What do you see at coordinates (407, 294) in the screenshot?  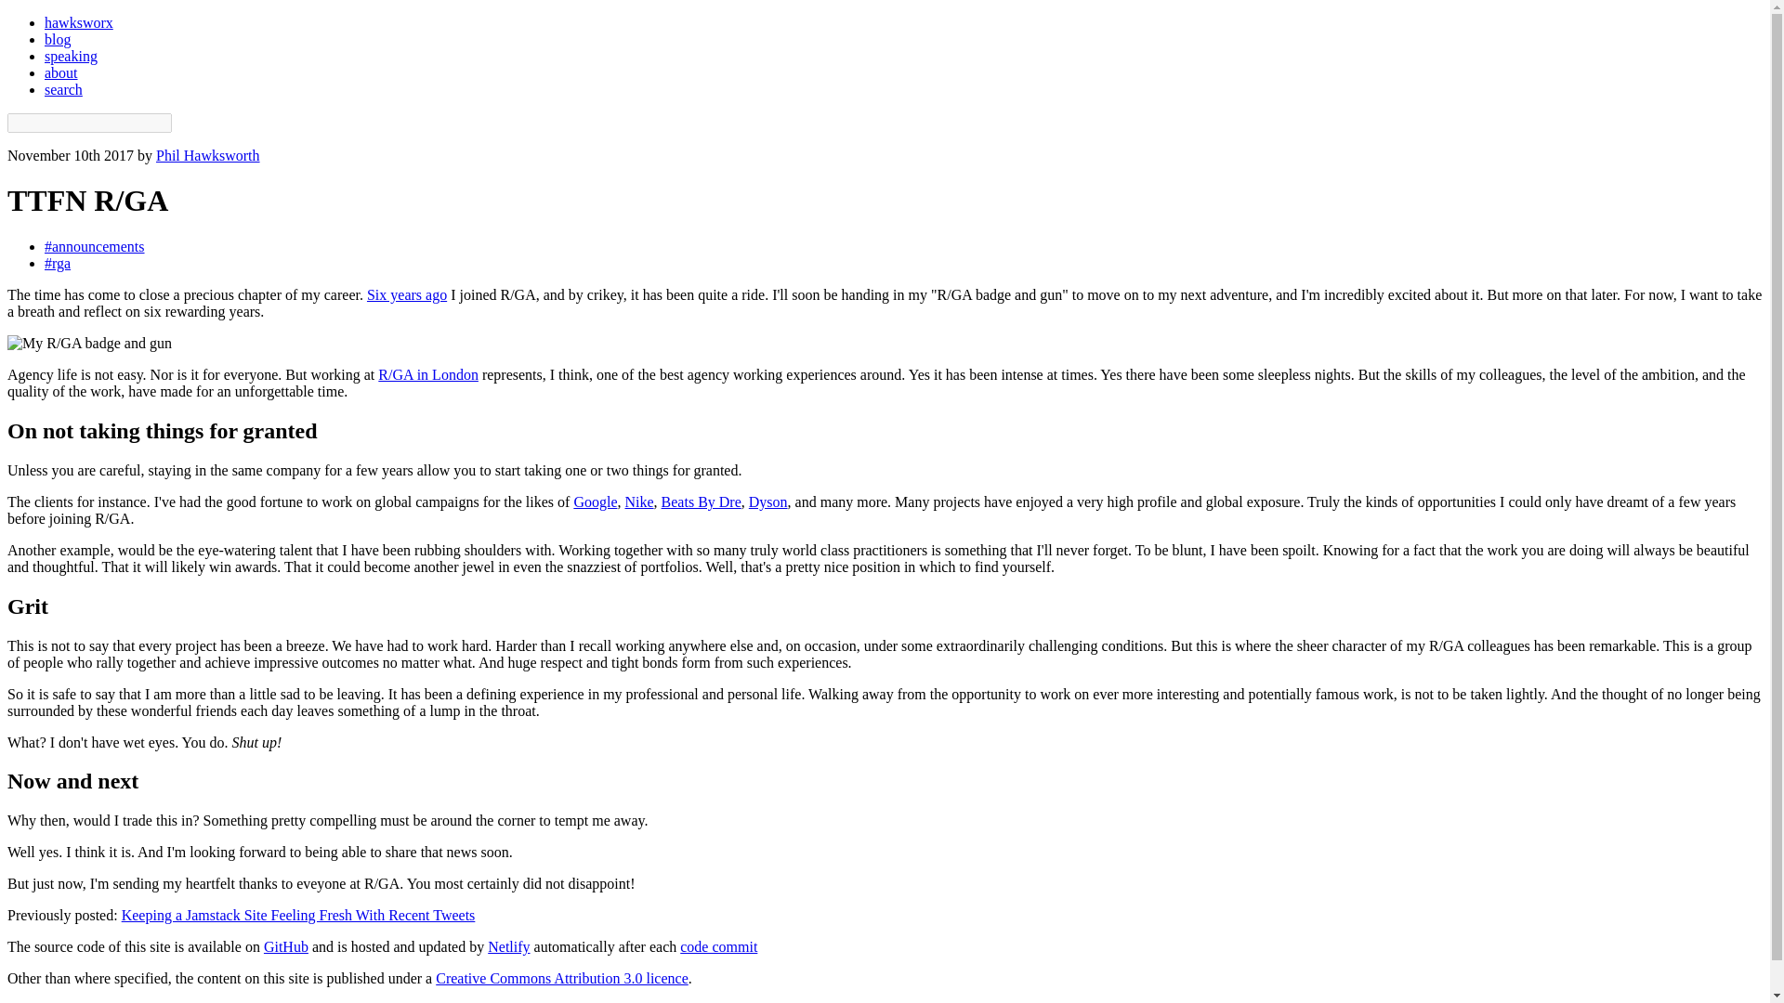 I see `Six years ago` at bounding box center [407, 294].